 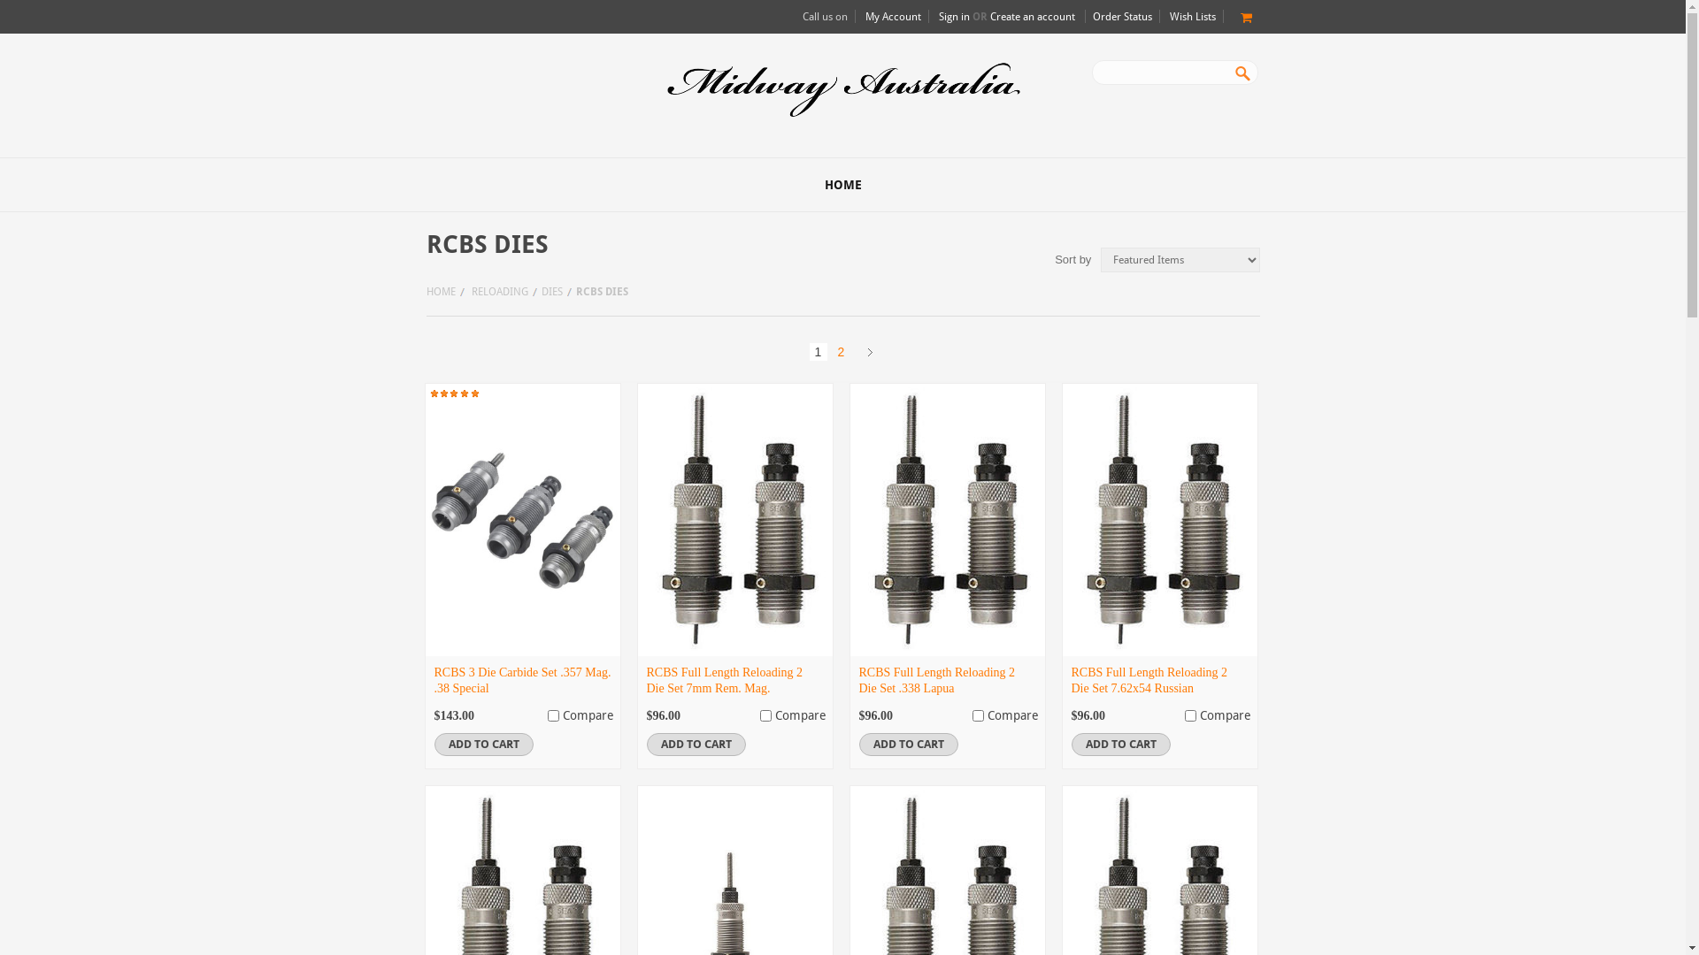 What do you see at coordinates (1189, 716) in the screenshot?
I see `Add to compare` at bounding box center [1189, 716].